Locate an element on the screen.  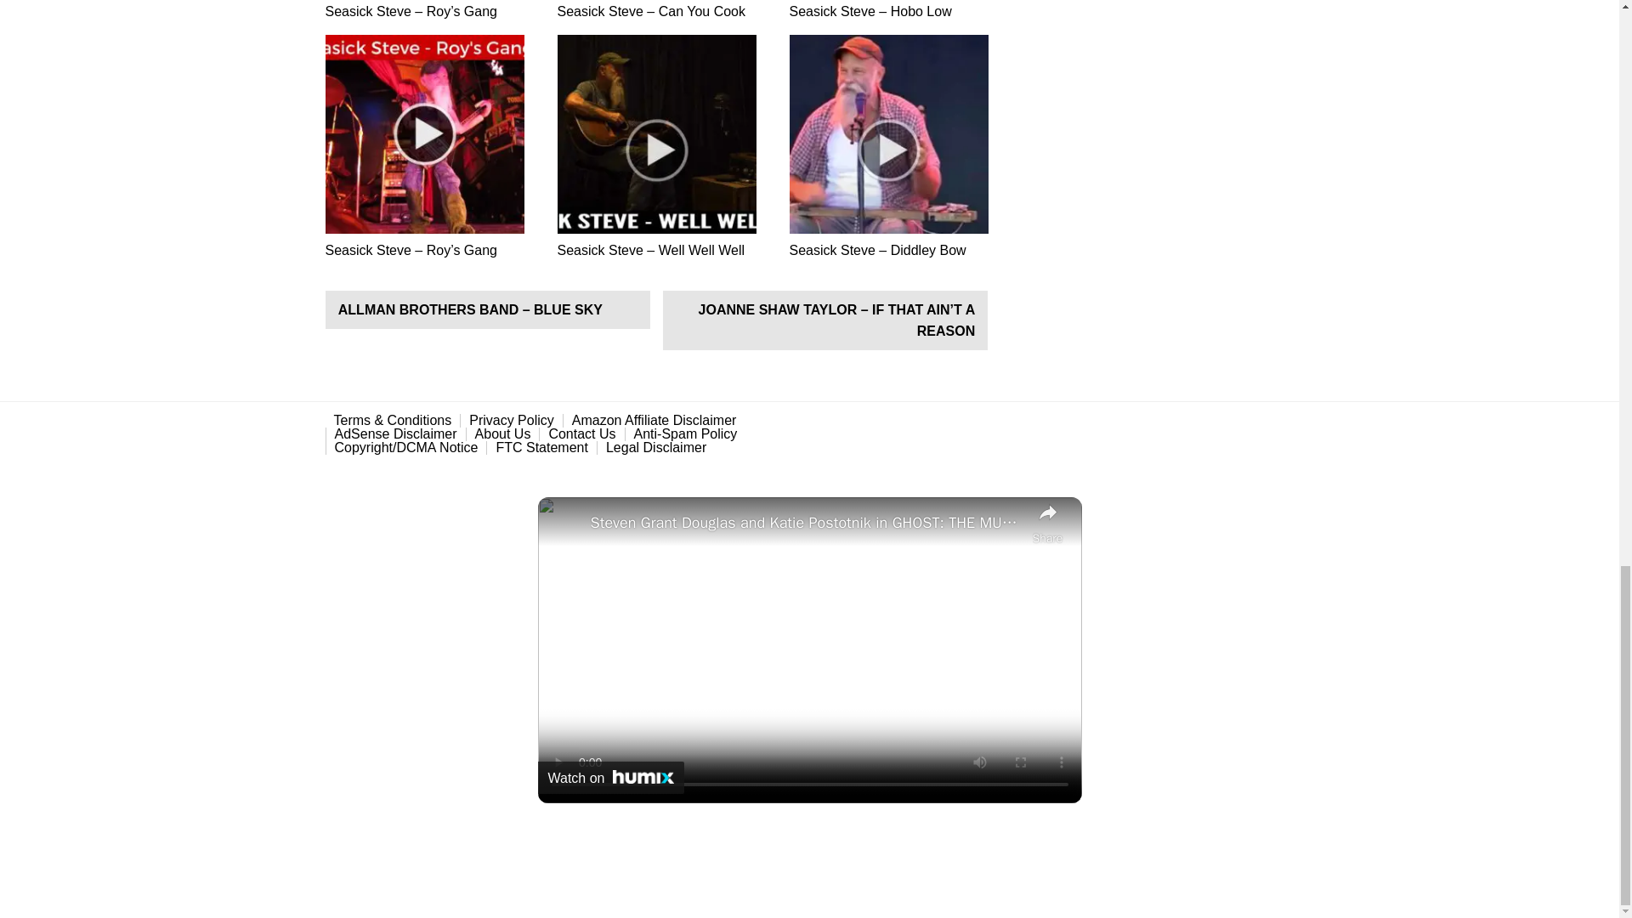
Legal Disclaimer is located at coordinates (655, 447).